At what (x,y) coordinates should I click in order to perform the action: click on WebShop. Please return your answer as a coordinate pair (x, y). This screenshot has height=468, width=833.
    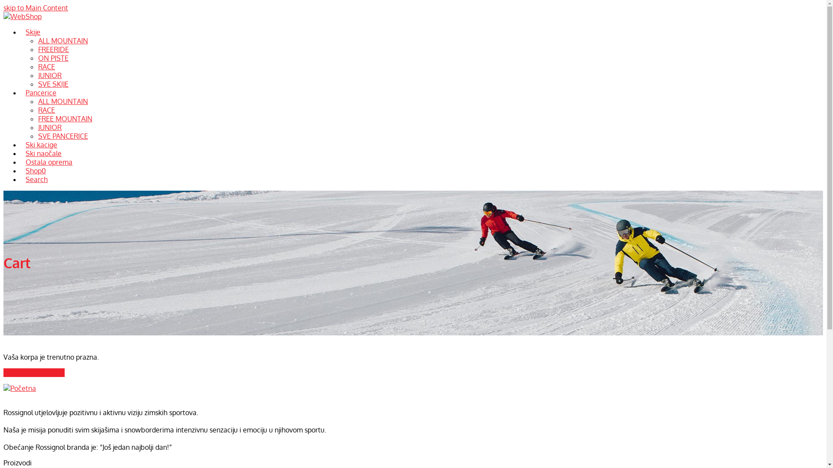
    Looking at the image, I should click on (23, 16).